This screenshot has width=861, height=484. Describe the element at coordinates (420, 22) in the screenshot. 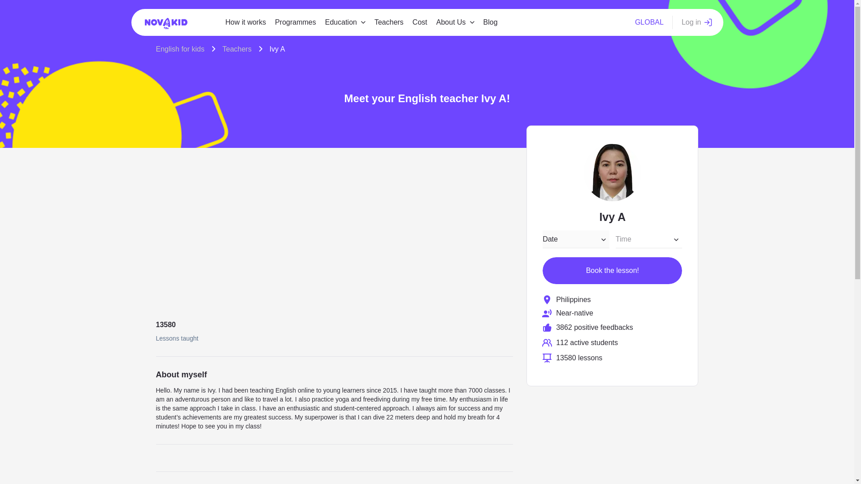

I see `Cost` at that location.